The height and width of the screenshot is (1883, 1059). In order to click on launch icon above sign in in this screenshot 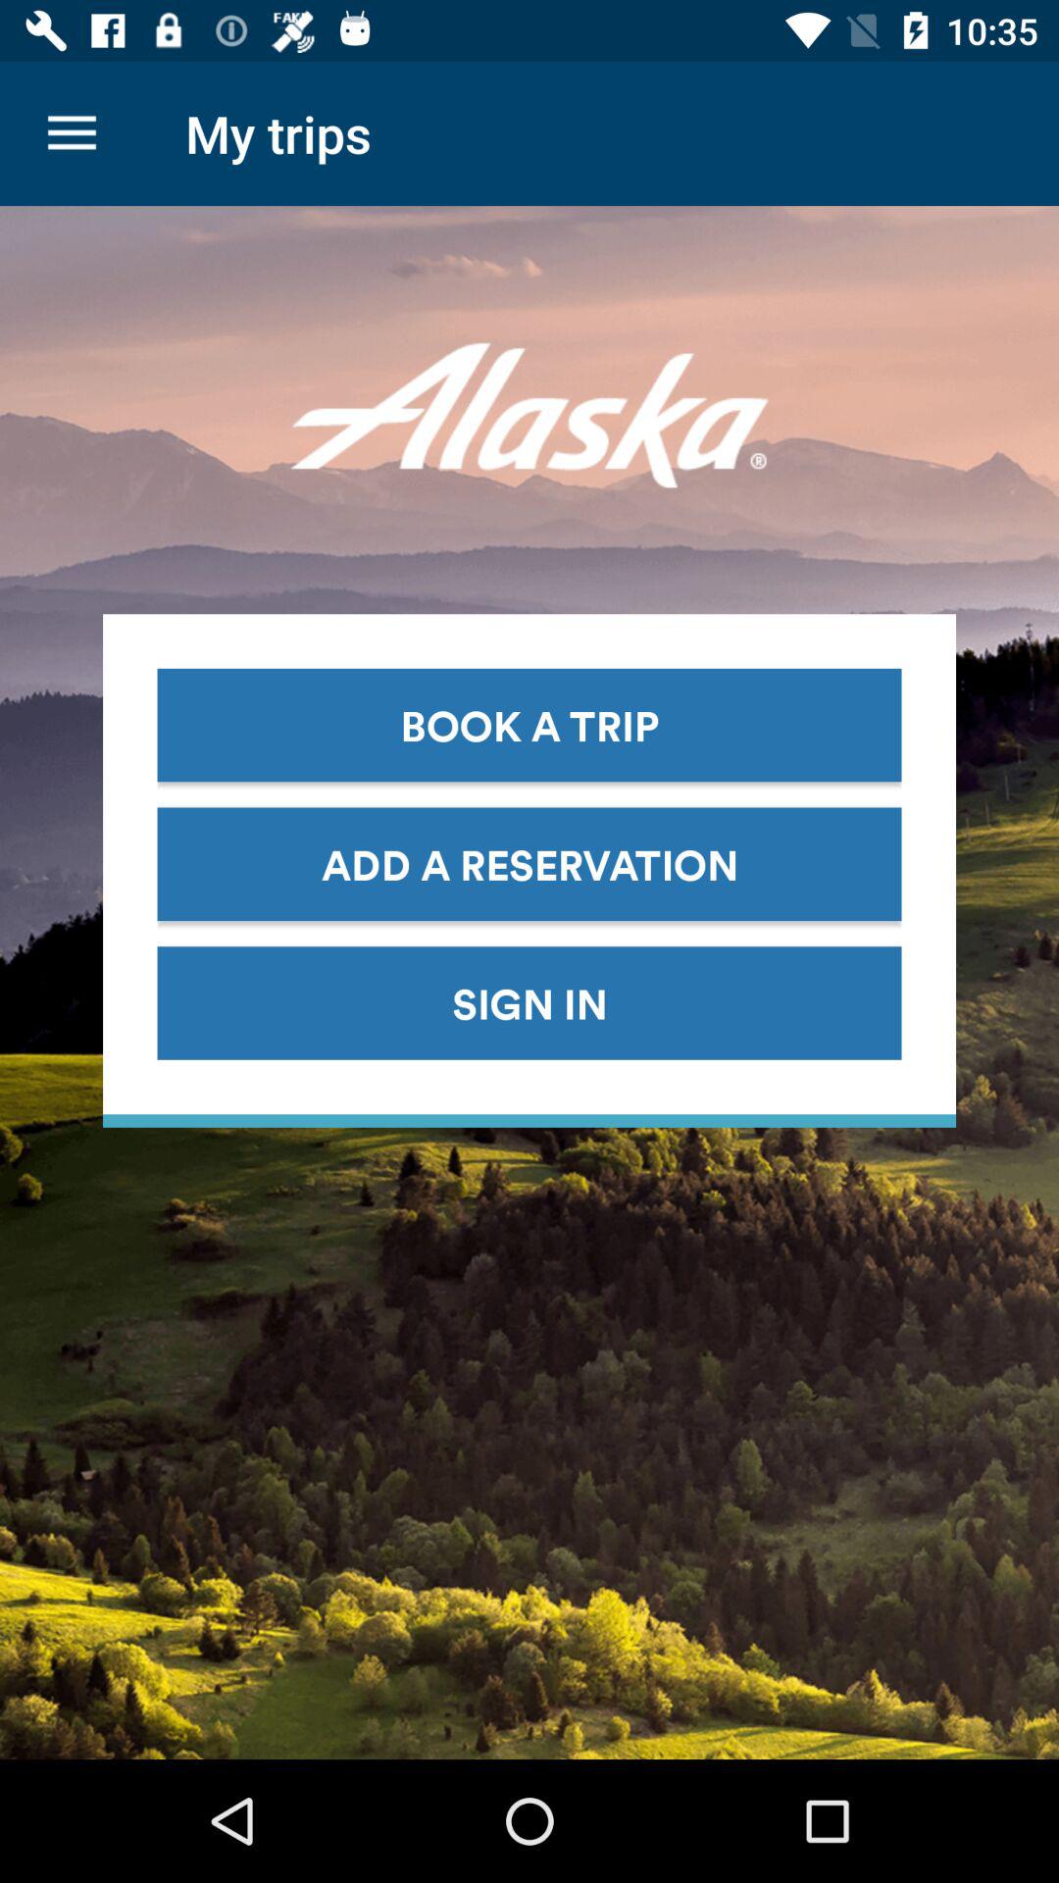, I will do `click(529, 863)`.